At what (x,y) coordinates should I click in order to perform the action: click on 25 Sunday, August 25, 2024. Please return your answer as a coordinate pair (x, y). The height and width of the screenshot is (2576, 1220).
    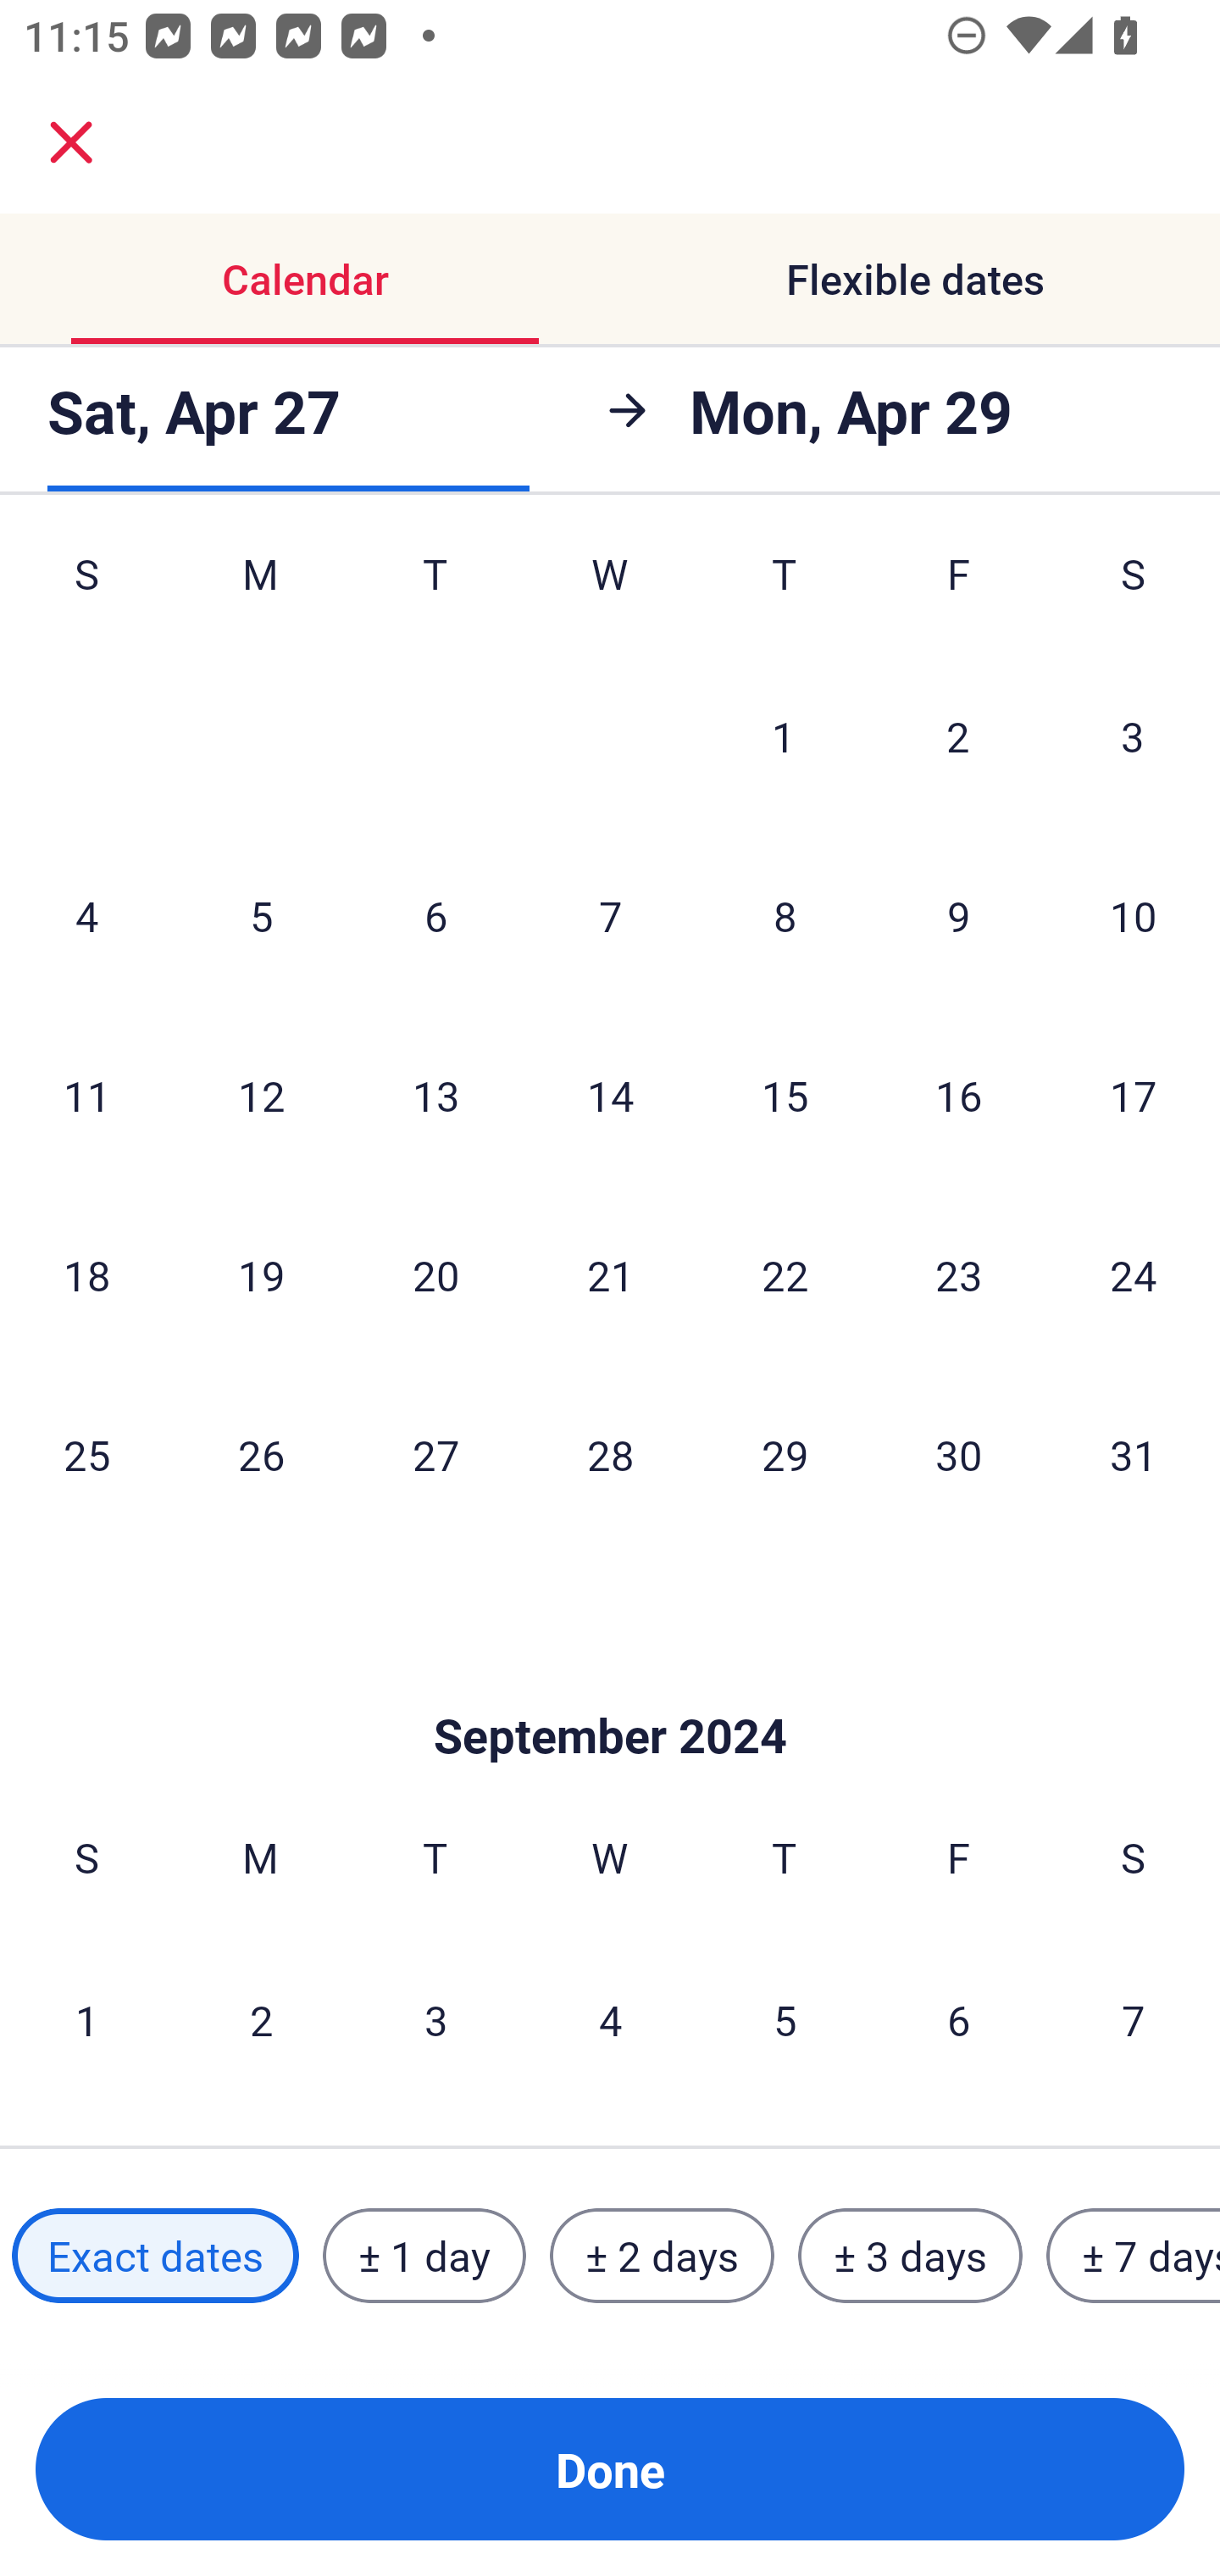
    Looking at the image, I should click on (86, 1454).